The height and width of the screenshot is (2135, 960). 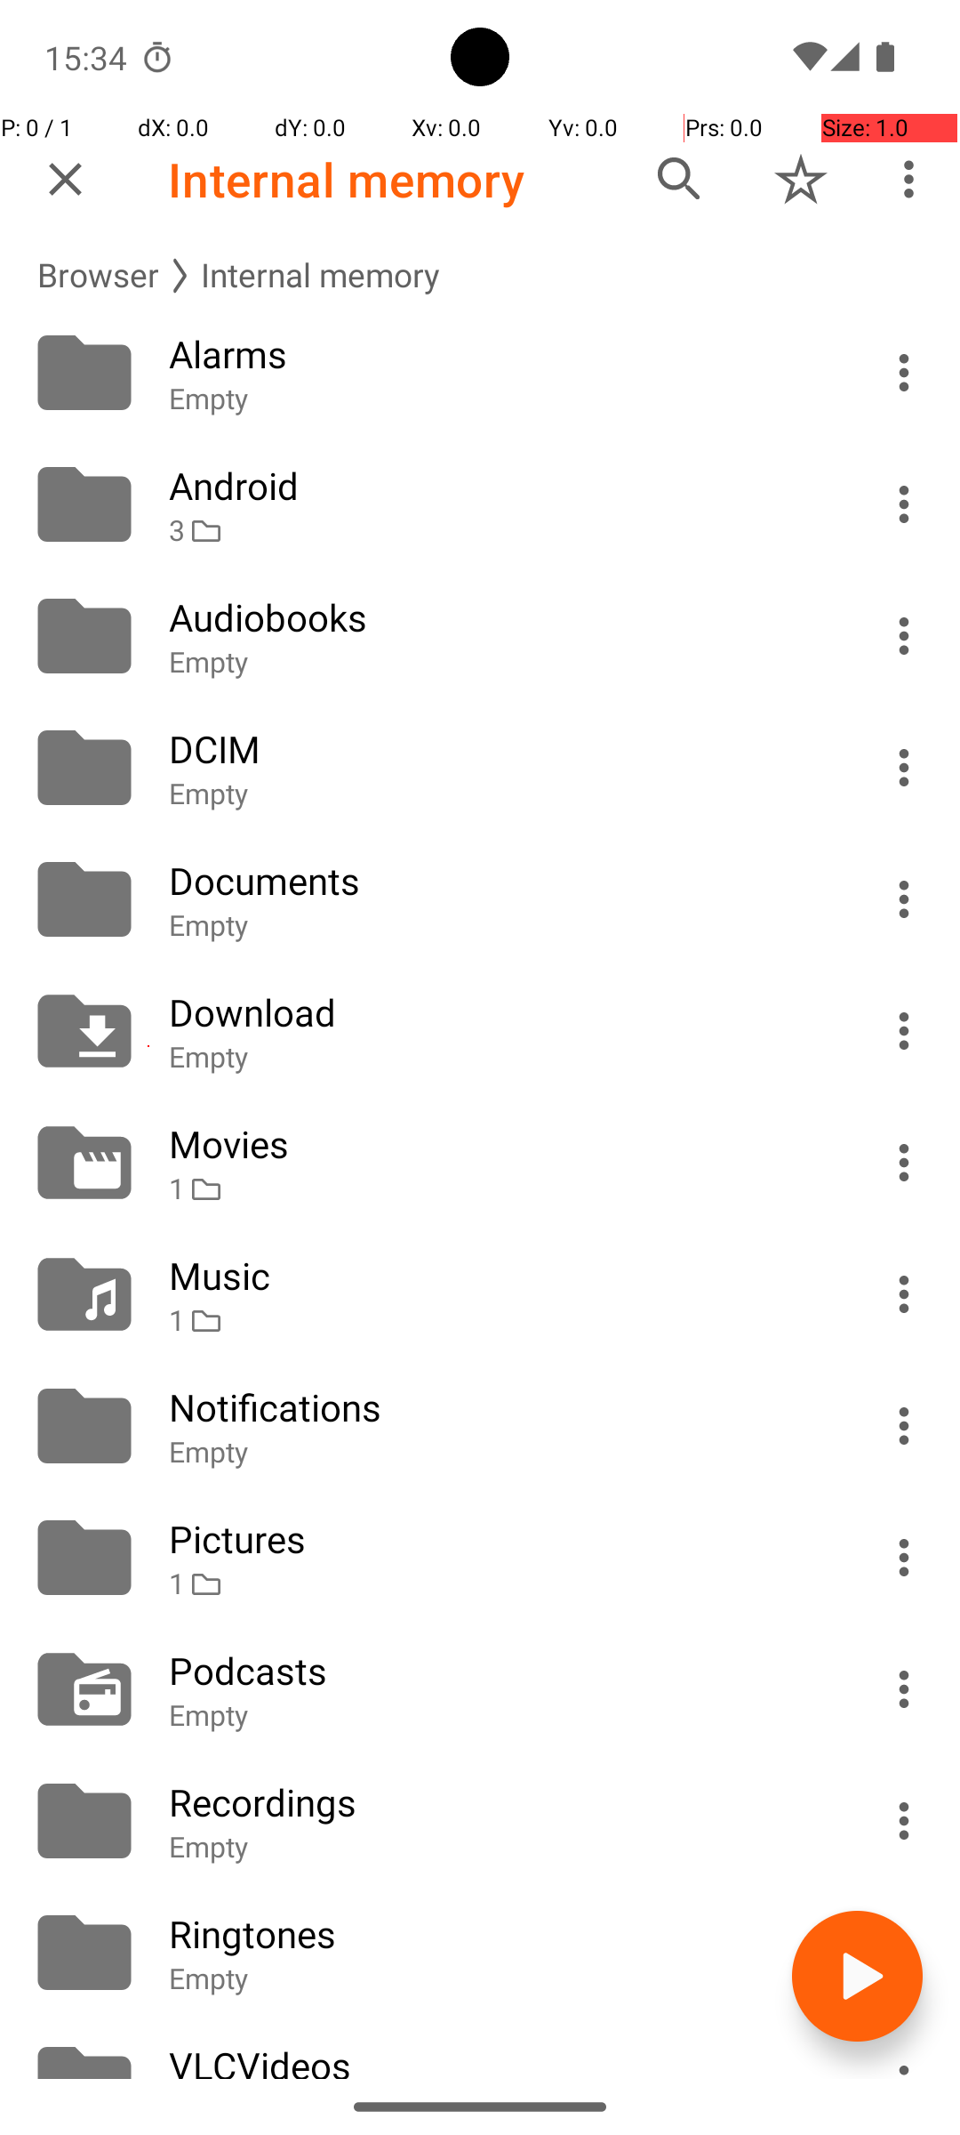 I want to click on Folder: Notifications, Empty, so click(x=480, y=1426).